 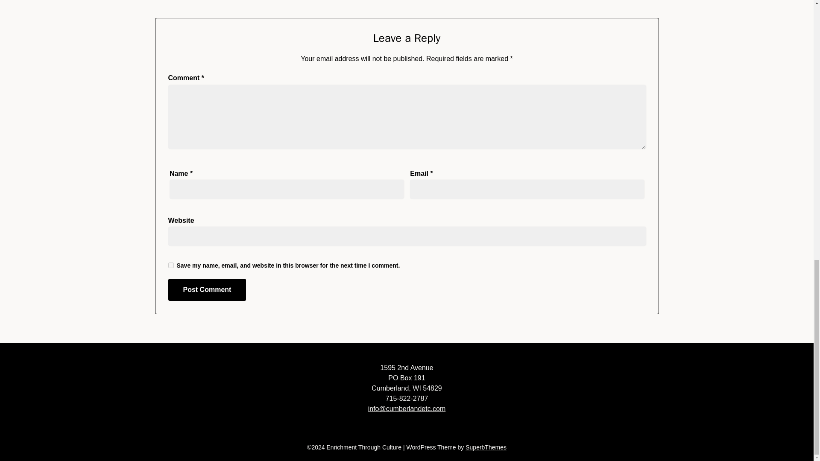 What do you see at coordinates (486, 447) in the screenshot?
I see `SuperbThemes` at bounding box center [486, 447].